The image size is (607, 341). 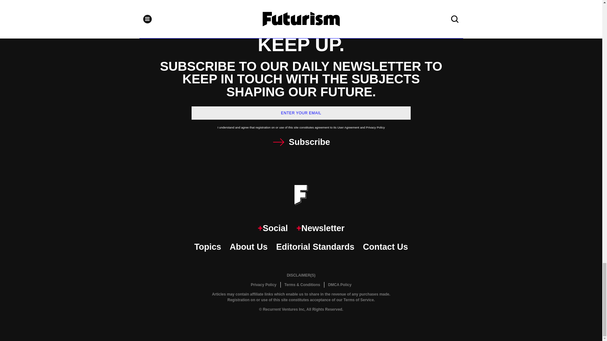 What do you see at coordinates (263, 285) in the screenshot?
I see `Privacy Policy` at bounding box center [263, 285].